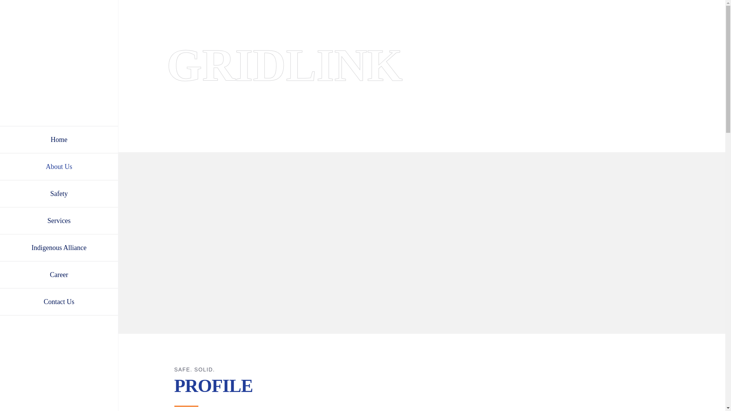  What do you see at coordinates (59, 247) in the screenshot?
I see `Indigenous Alliance` at bounding box center [59, 247].